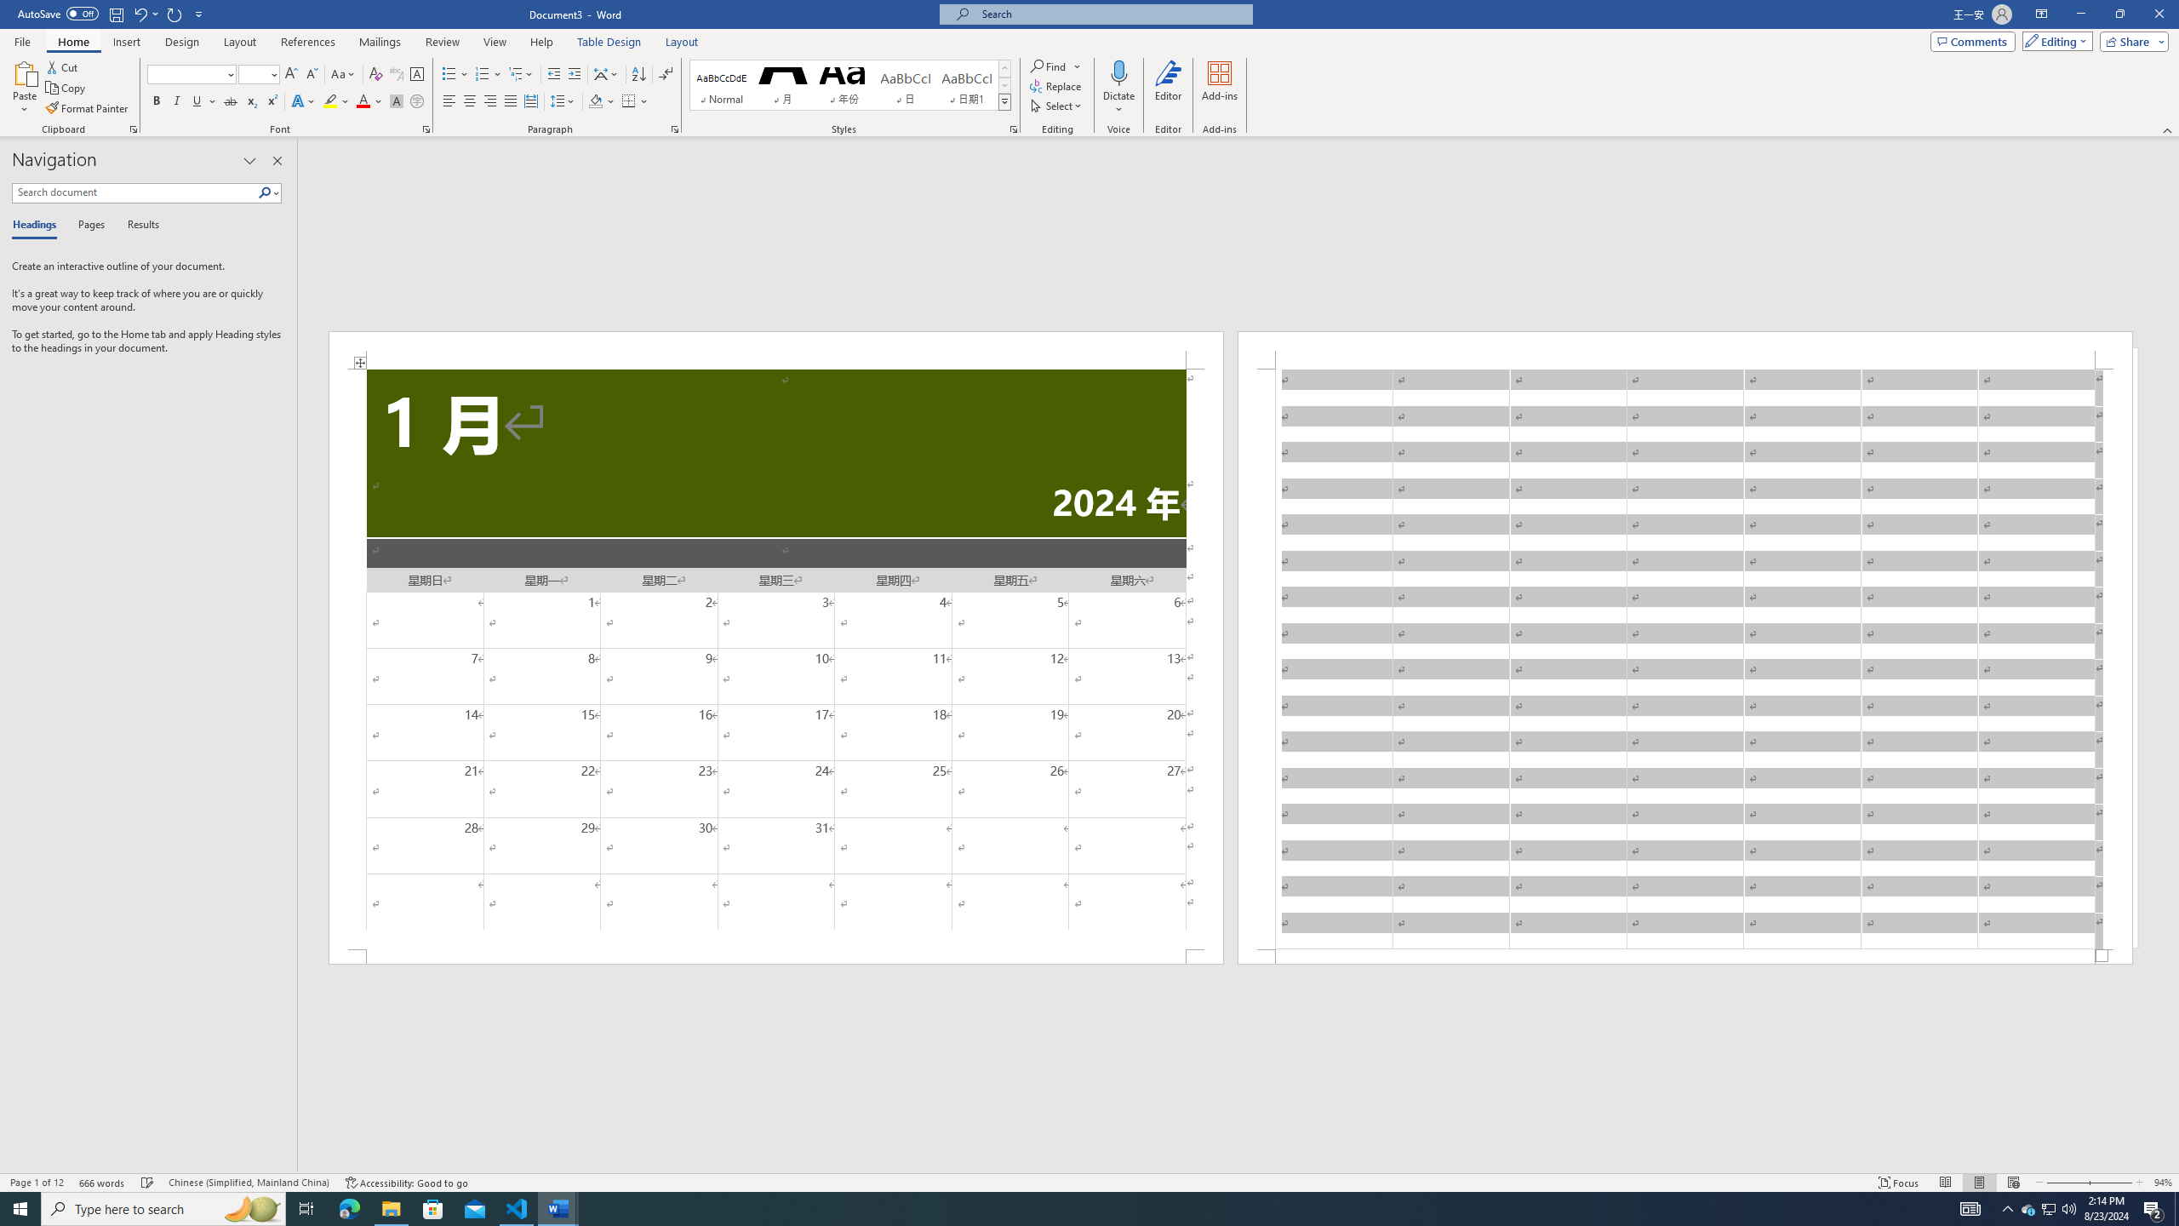 The width and height of the screenshot is (2179, 1226). What do you see at coordinates (470, 102) in the screenshot?
I see `Center` at bounding box center [470, 102].